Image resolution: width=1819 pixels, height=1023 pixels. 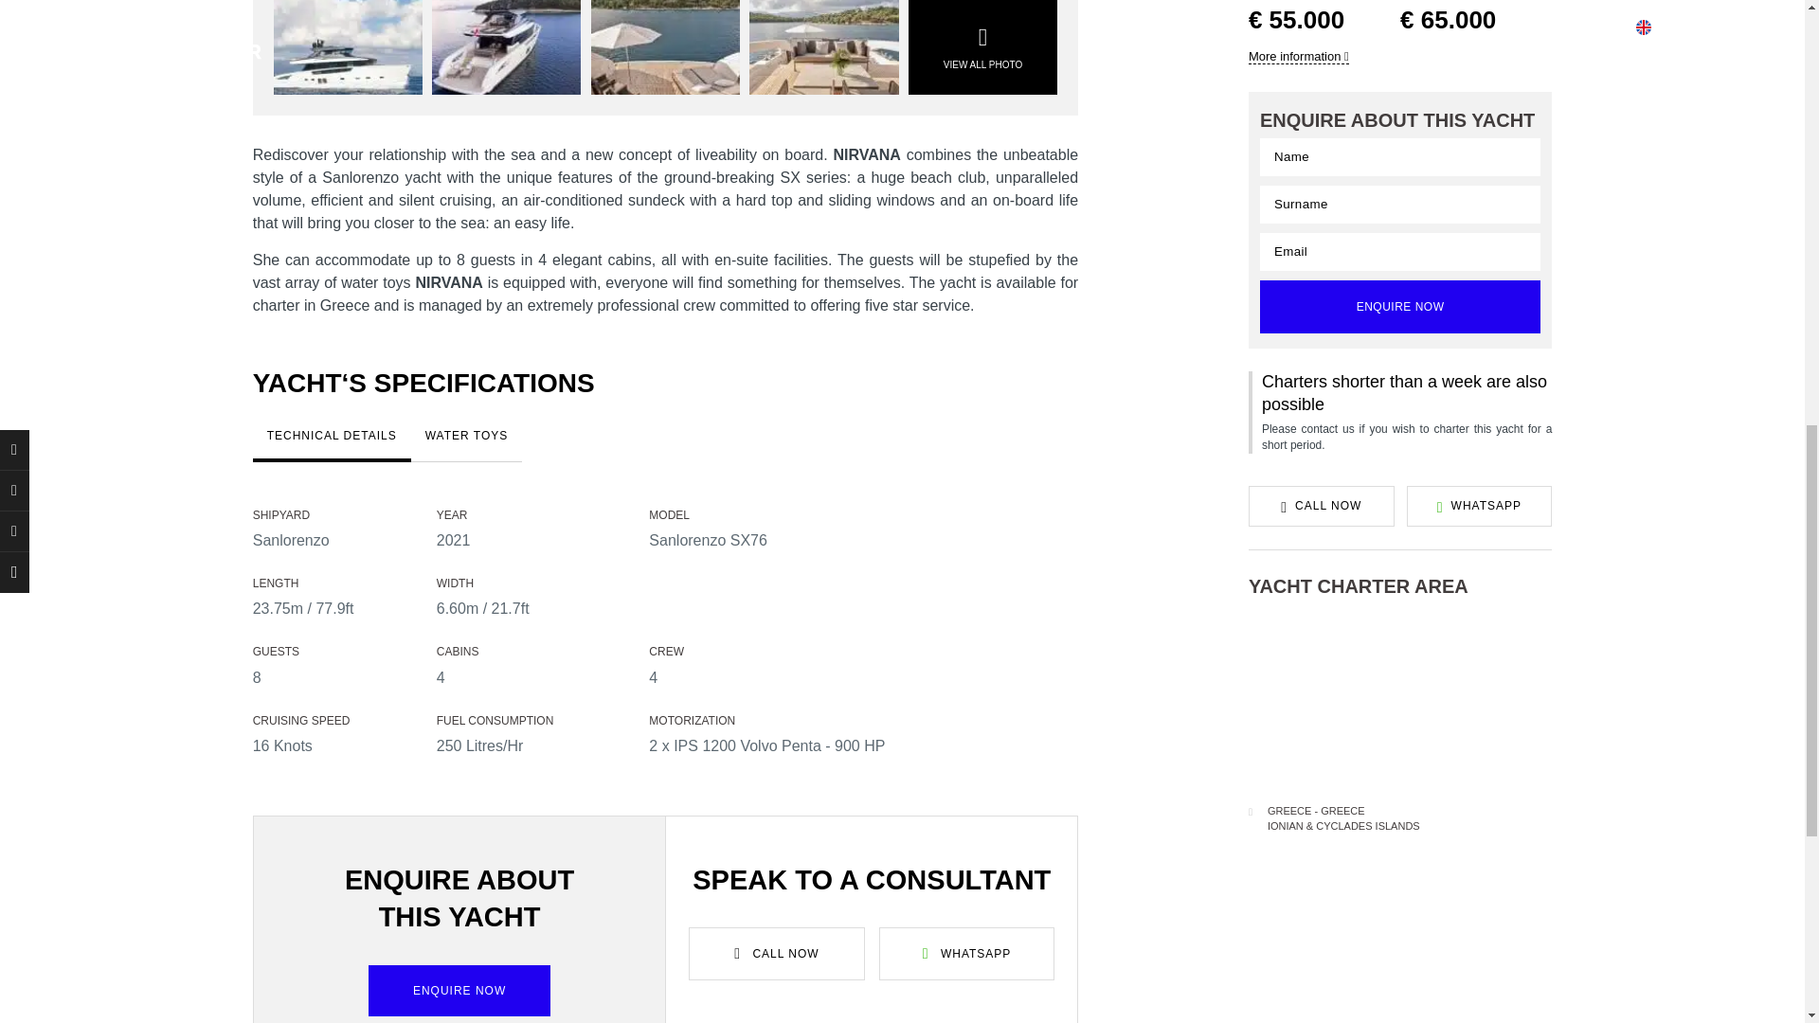 I want to click on More information, so click(x=1298, y=57).